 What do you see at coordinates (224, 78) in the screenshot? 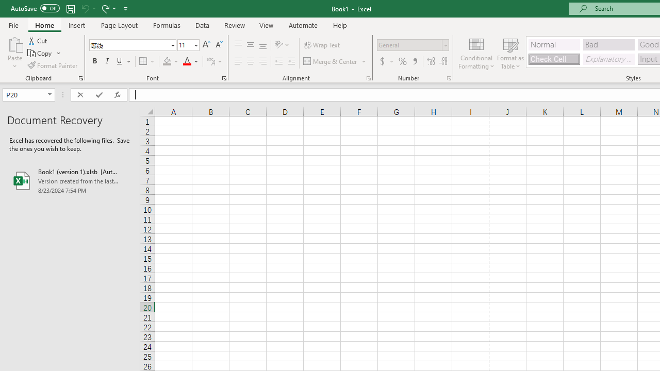
I see `Format Cell Font` at bounding box center [224, 78].